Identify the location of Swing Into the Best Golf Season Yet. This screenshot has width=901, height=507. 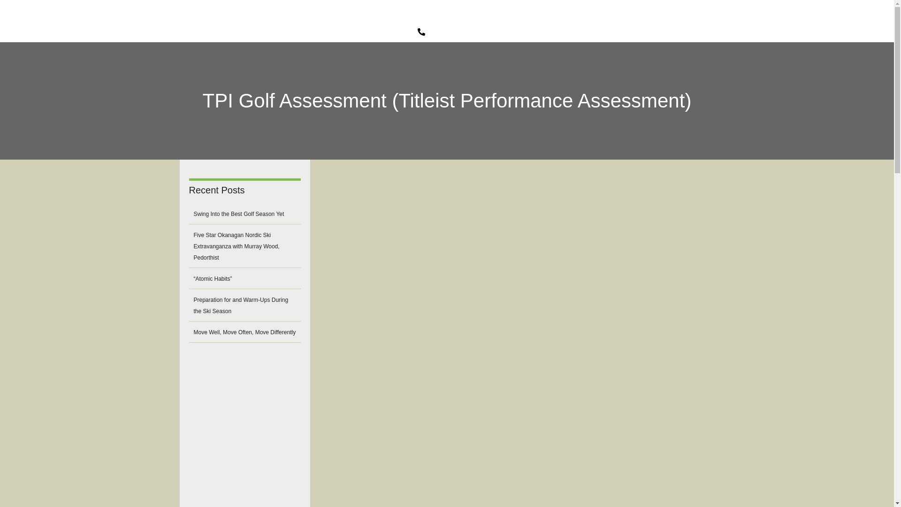
(238, 214).